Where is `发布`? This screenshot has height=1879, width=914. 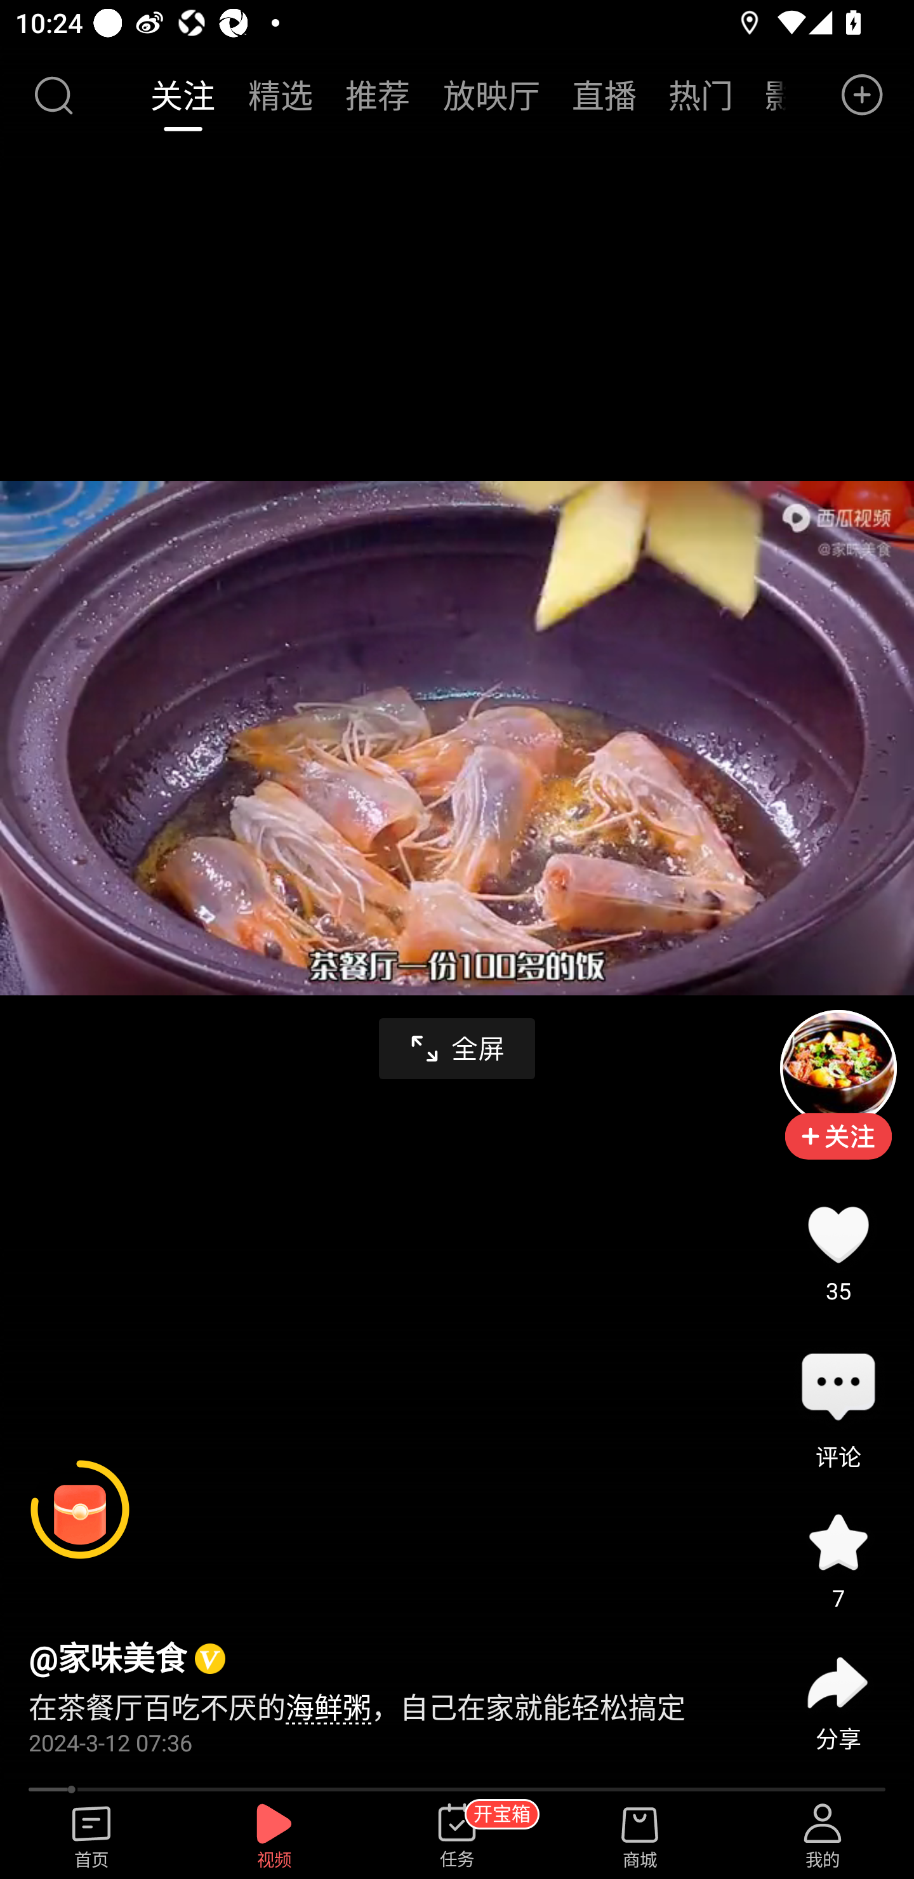
发布 is located at coordinates (863, 95).